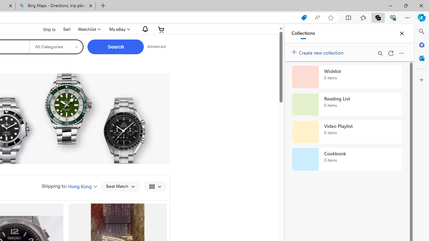 The image size is (429, 241). What do you see at coordinates (155, 186) in the screenshot?
I see `View: Gallery View` at bounding box center [155, 186].